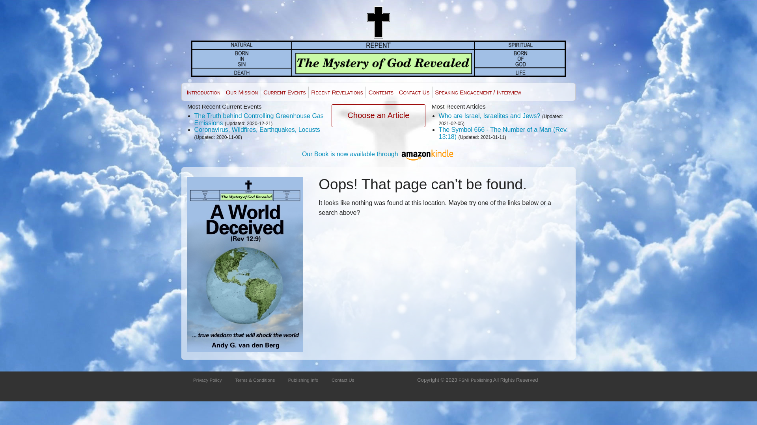  I want to click on The Symbol 666 - The Number of a Man (Rev. 13:18), so click(503, 133).